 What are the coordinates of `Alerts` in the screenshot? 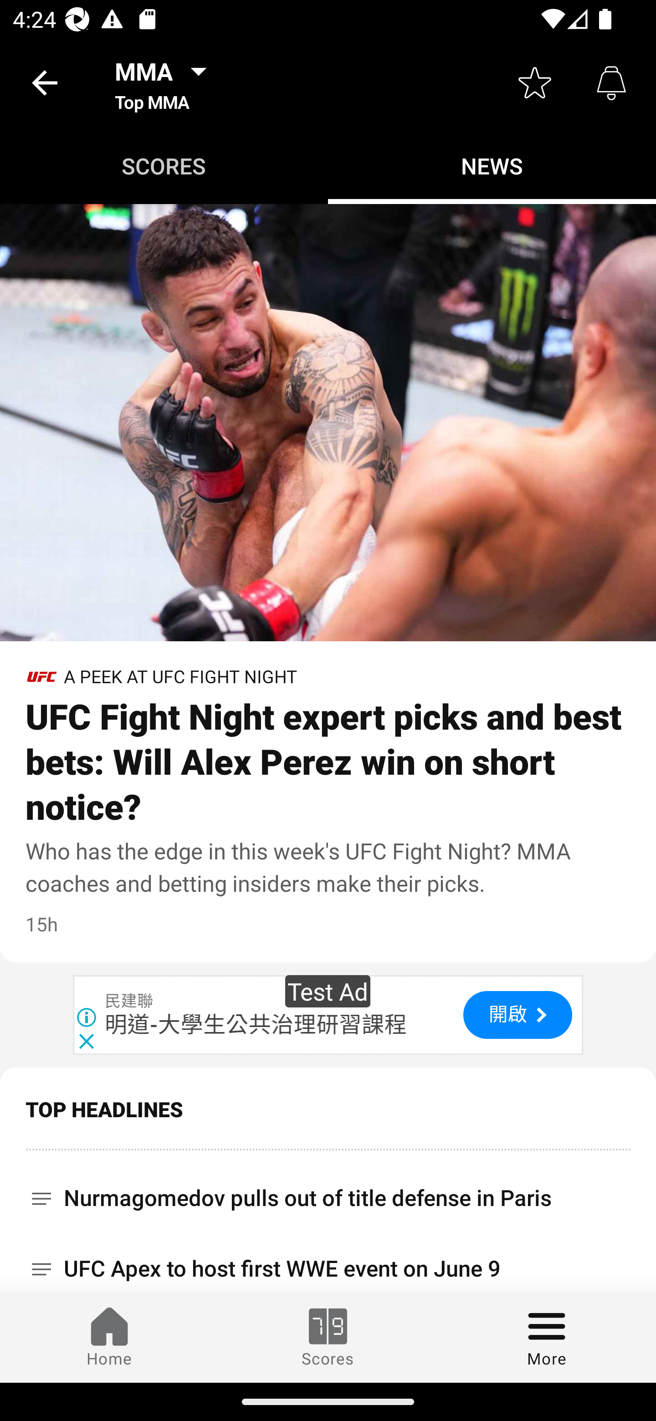 It's located at (611, 82).